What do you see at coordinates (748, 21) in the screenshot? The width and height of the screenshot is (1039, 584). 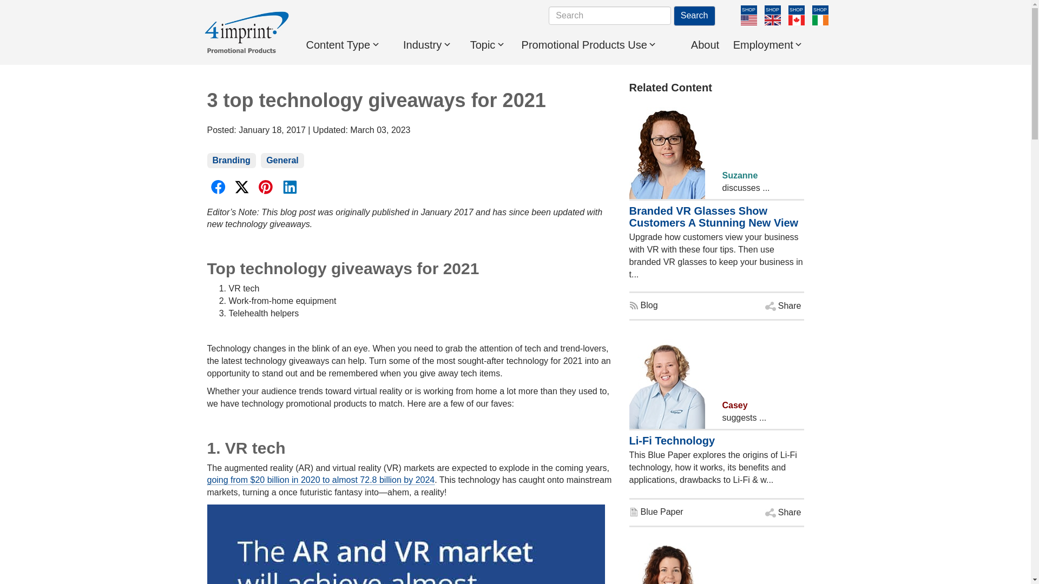 I see `4imprint US site, opens in a new window` at bounding box center [748, 21].